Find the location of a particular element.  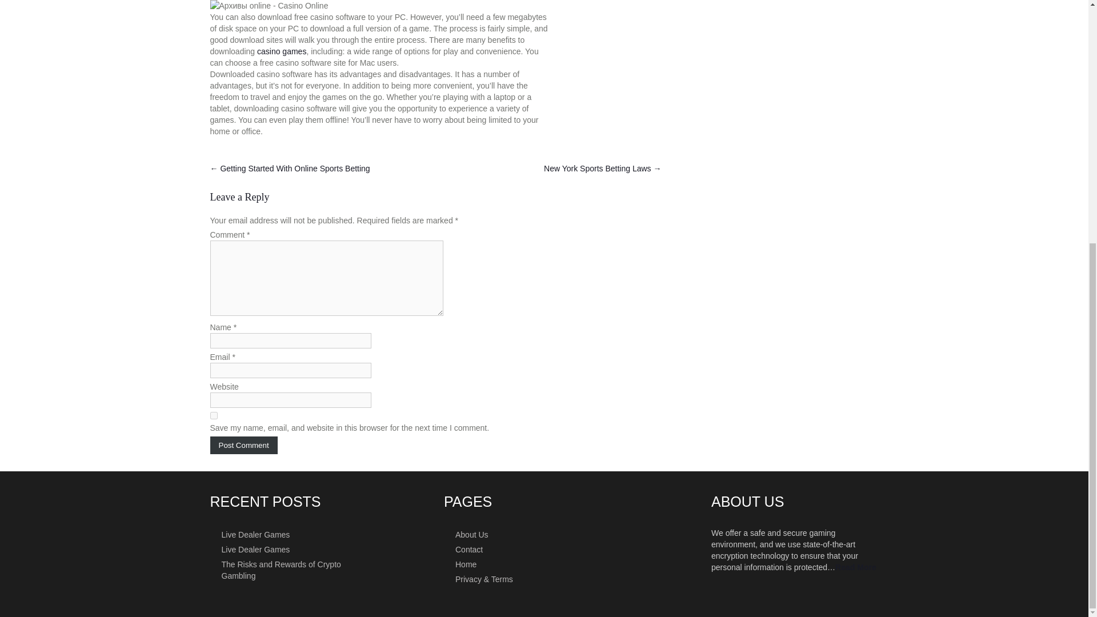

yes is located at coordinates (214, 416).